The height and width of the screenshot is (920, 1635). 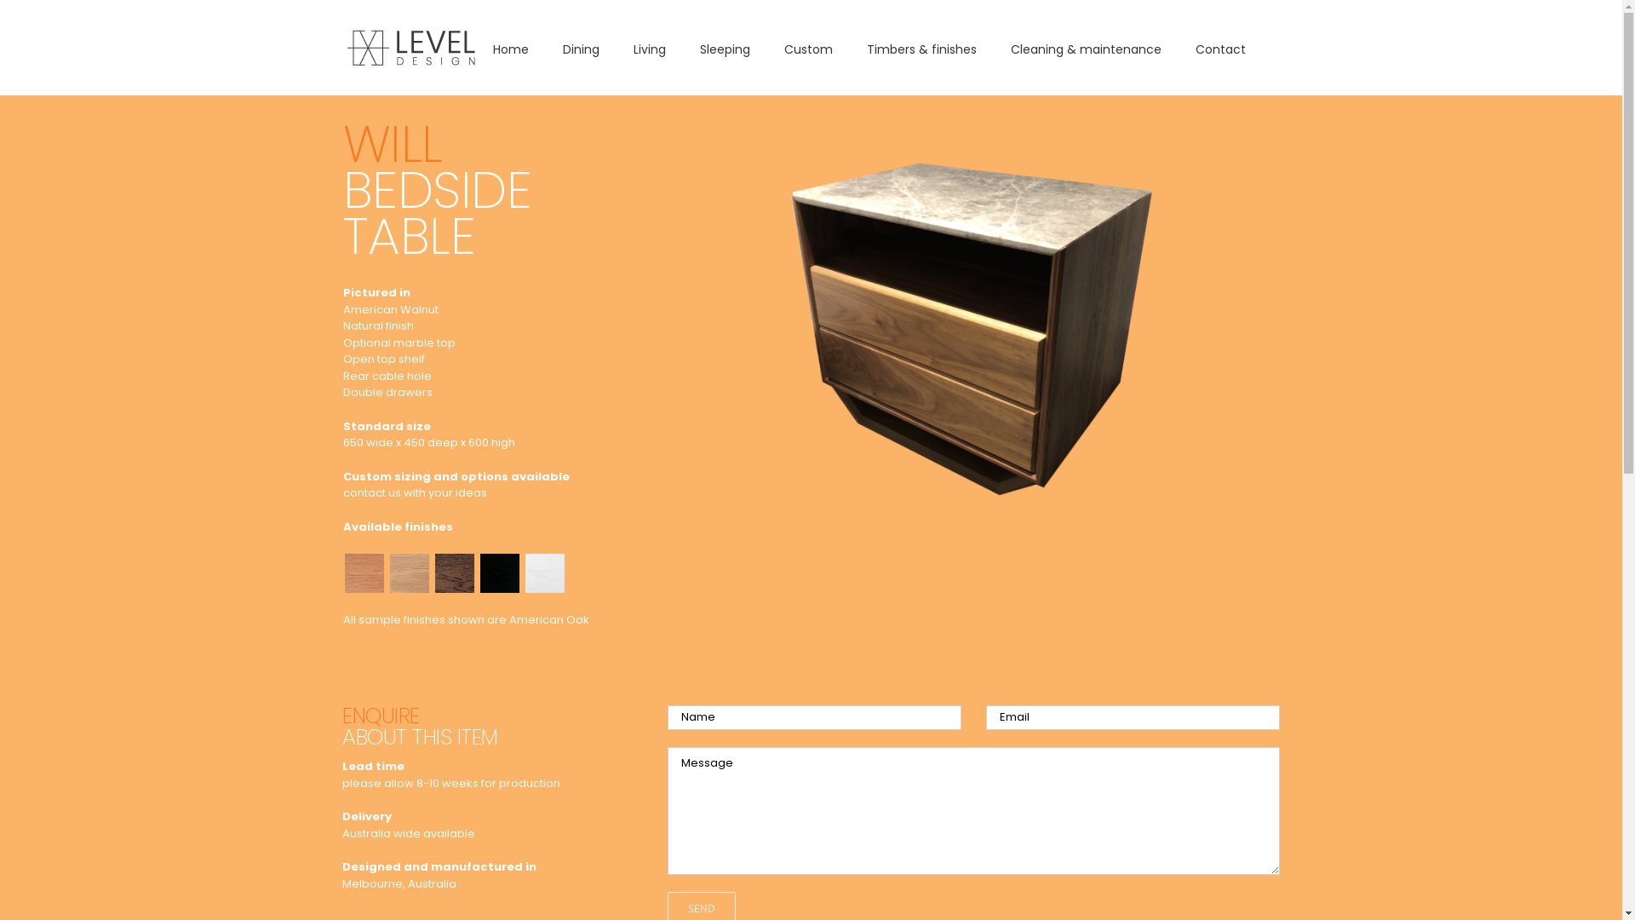 I want to click on Blackout Finish, so click(x=500, y=559).